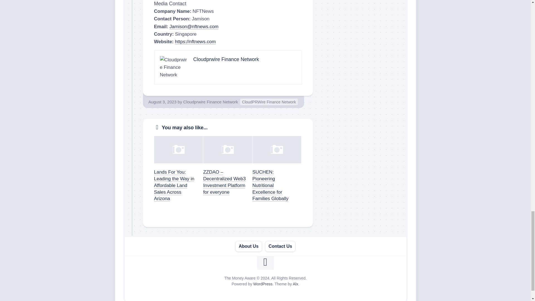  I want to click on CloudPRWire Finance Network, so click(269, 102).